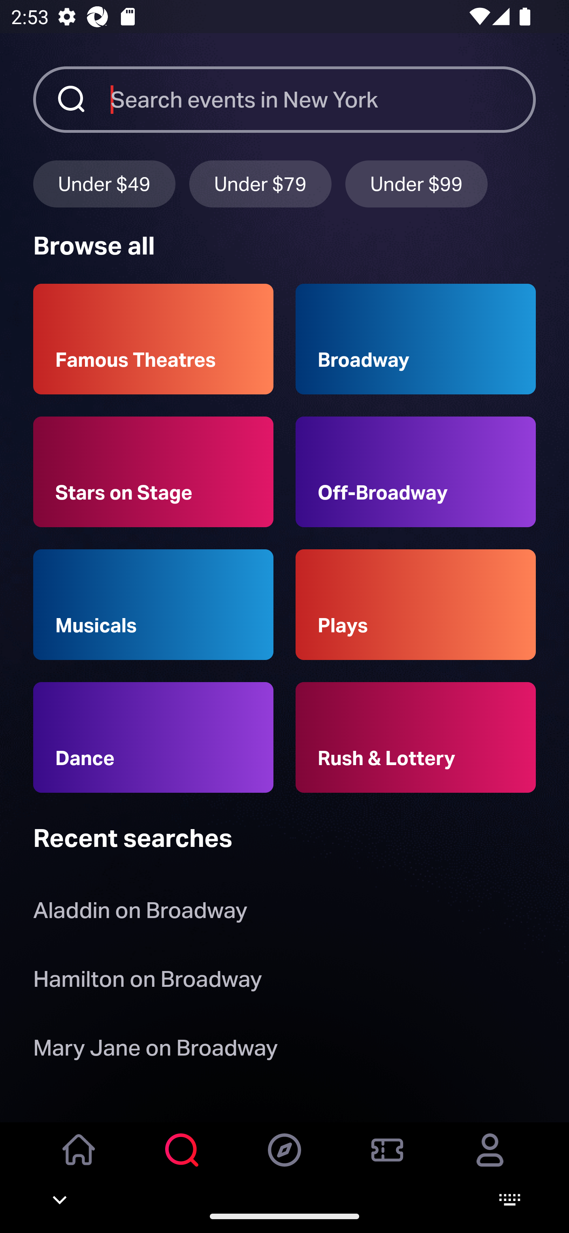 Image resolution: width=569 pixels, height=1233 pixels. What do you see at coordinates (416, 183) in the screenshot?
I see `Under $99` at bounding box center [416, 183].